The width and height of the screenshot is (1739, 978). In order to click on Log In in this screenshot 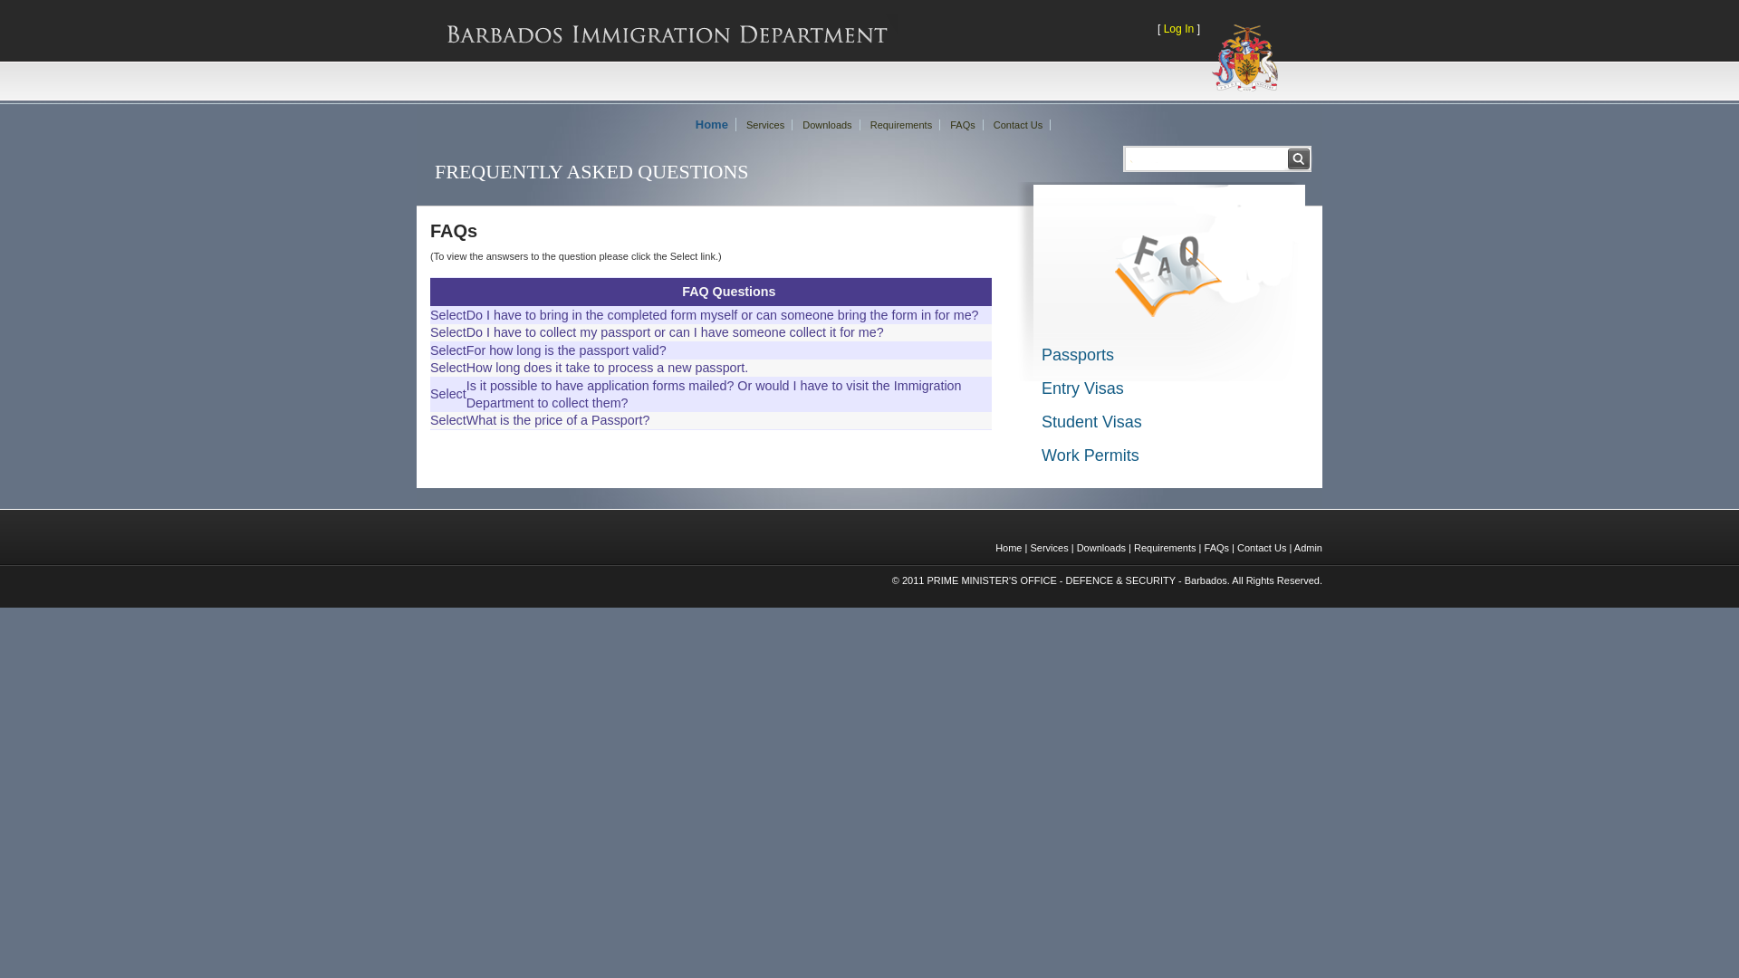, I will do `click(1179, 29)`.